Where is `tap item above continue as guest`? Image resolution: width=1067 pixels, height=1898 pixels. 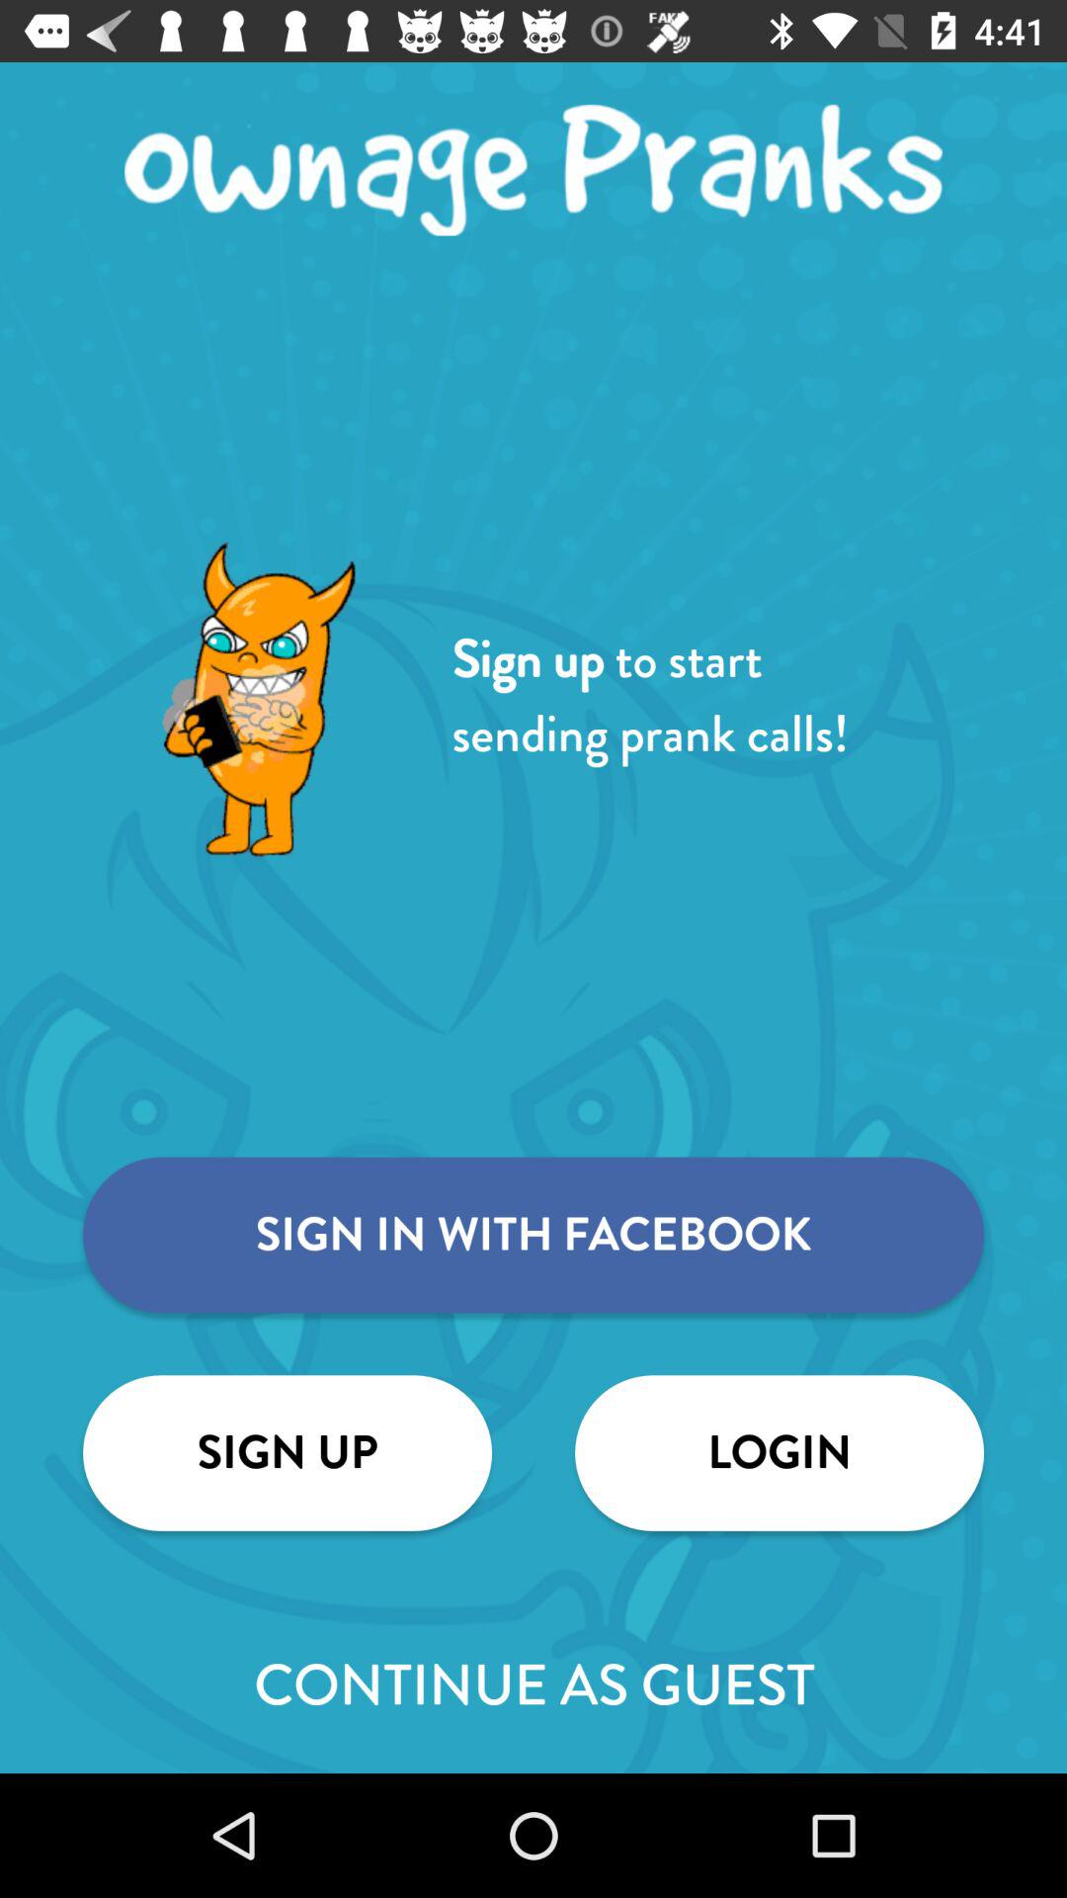
tap item above continue as guest is located at coordinates (779, 1453).